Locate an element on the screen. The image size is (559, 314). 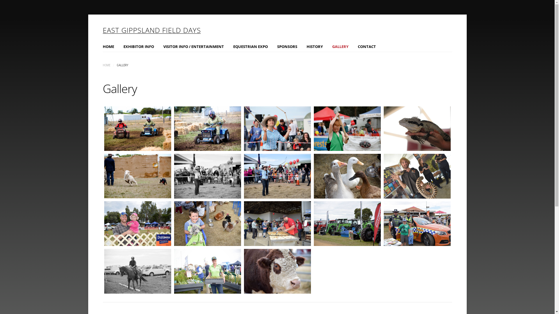
CONTACT is located at coordinates (367, 47).